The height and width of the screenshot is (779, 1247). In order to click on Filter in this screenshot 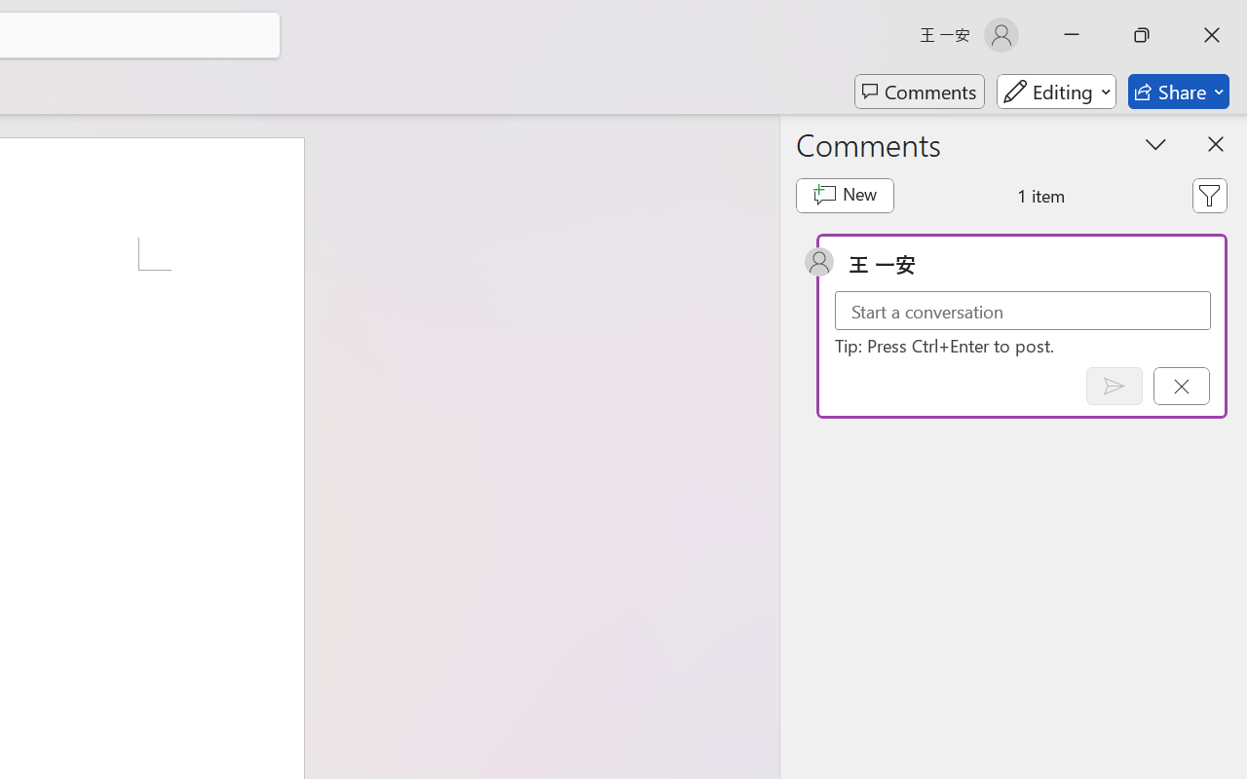, I will do `click(1209, 196)`.